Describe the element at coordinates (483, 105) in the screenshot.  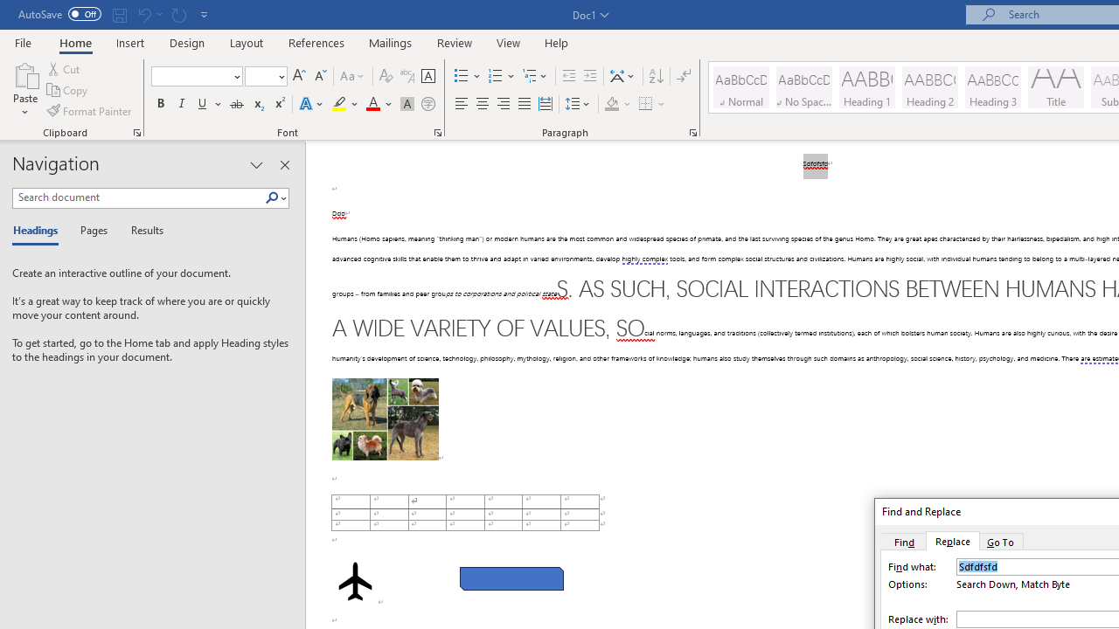
I see `Center` at that location.